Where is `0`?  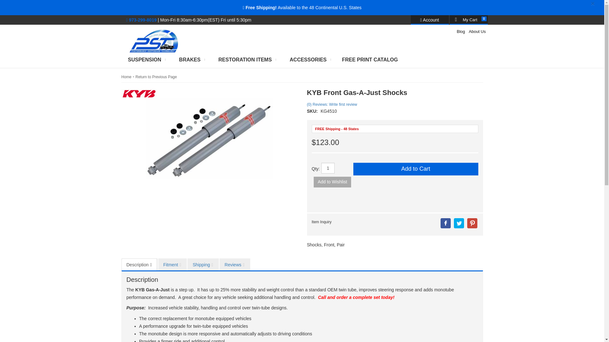 0 is located at coordinates (469, 19).